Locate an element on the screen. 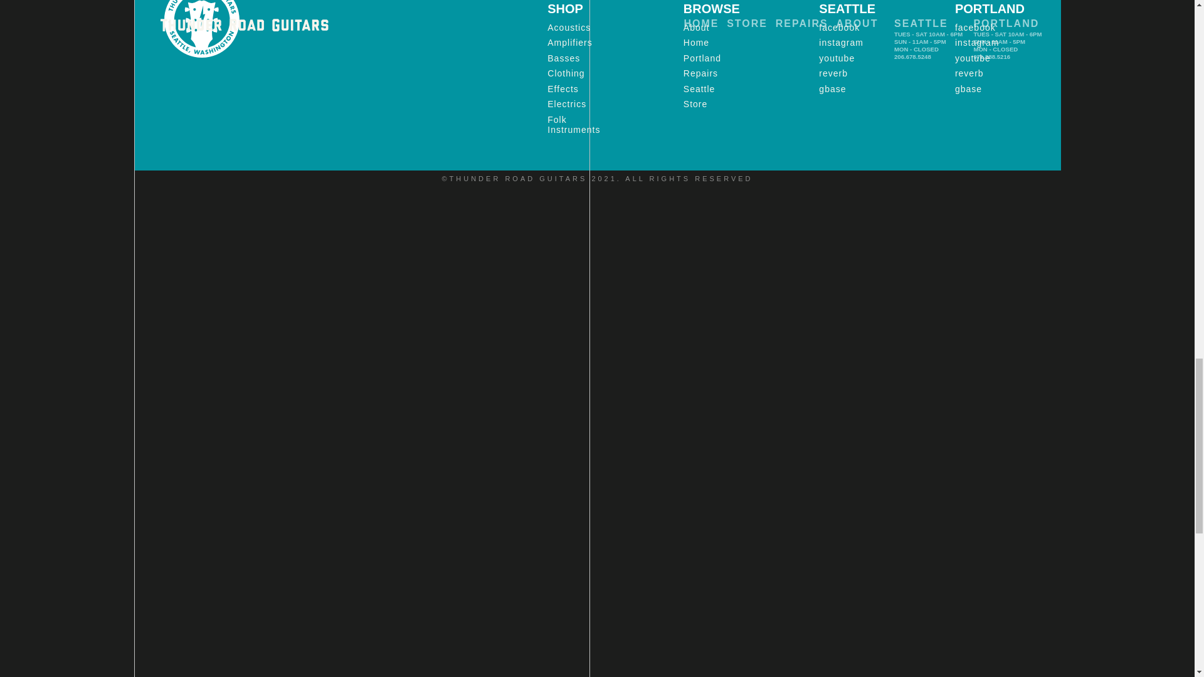 The height and width of the screenshot is (677, 1204). Portland is located at coordinates (702, 58).